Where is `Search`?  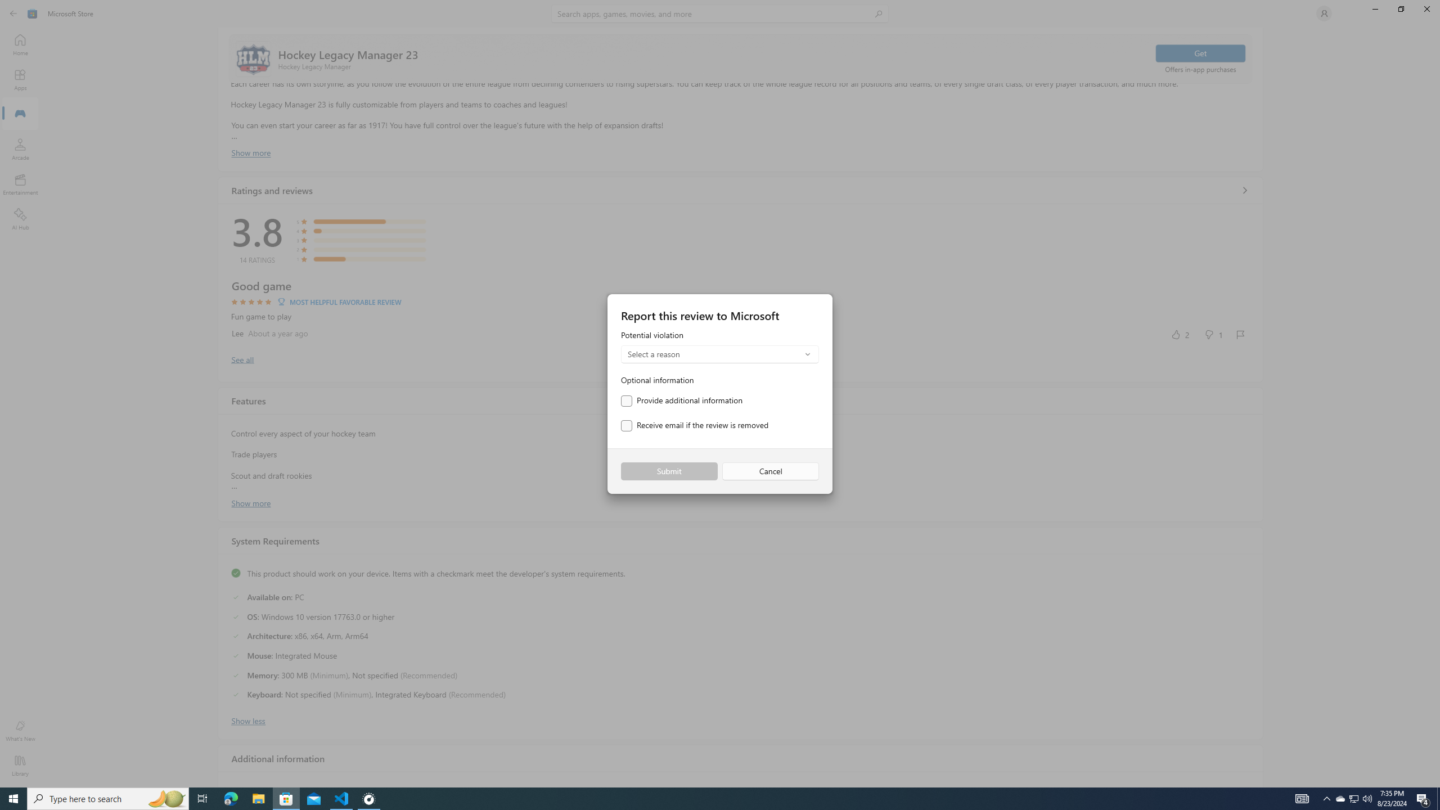 Search is located at coordinates (720, 13).